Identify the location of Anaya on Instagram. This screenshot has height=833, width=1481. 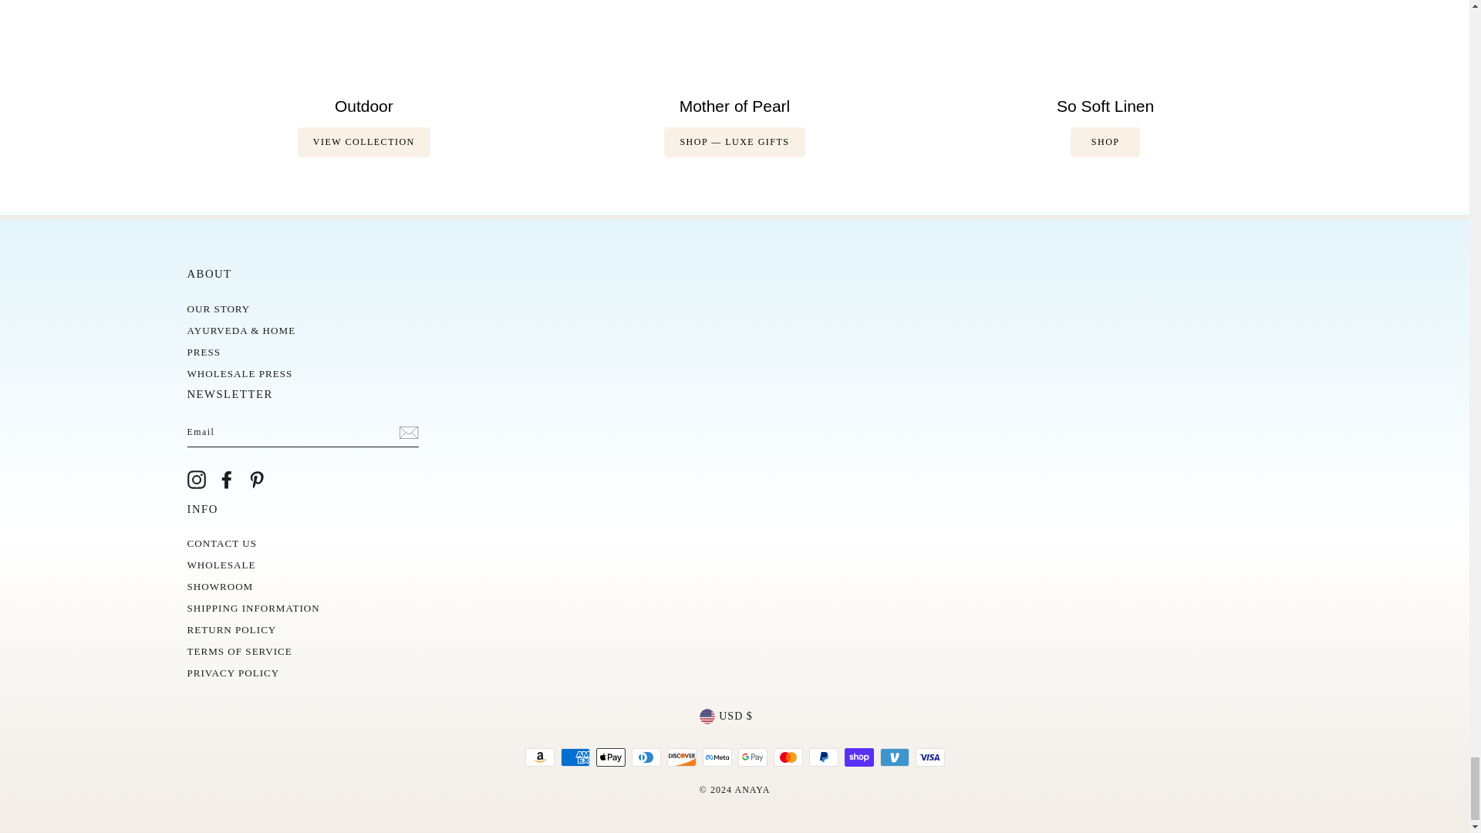
(196, 480).